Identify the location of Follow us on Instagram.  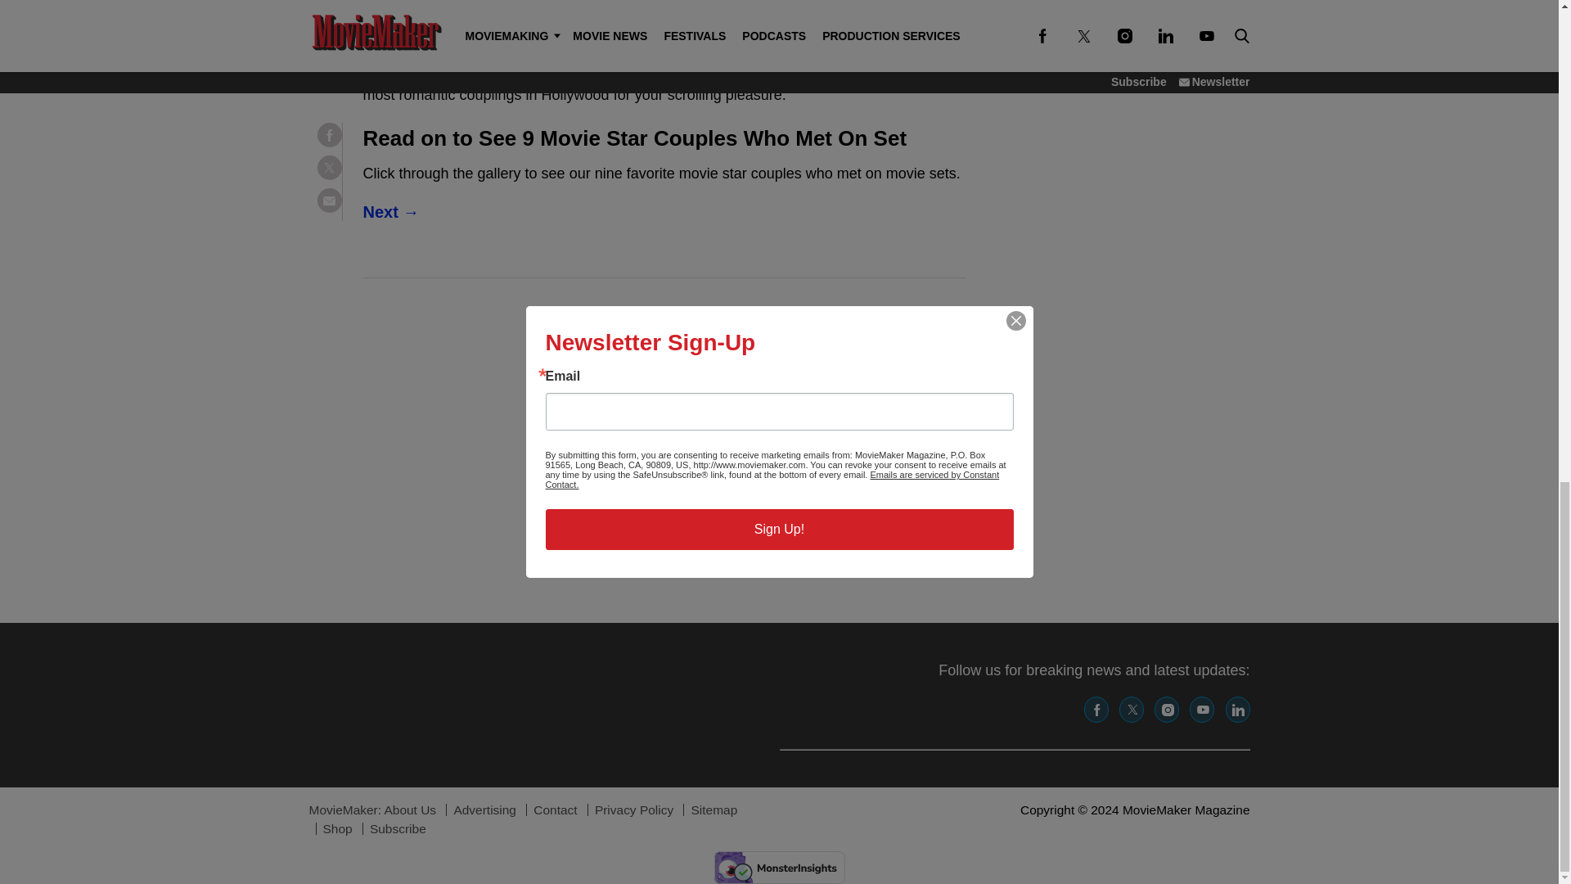
(1167, 710).